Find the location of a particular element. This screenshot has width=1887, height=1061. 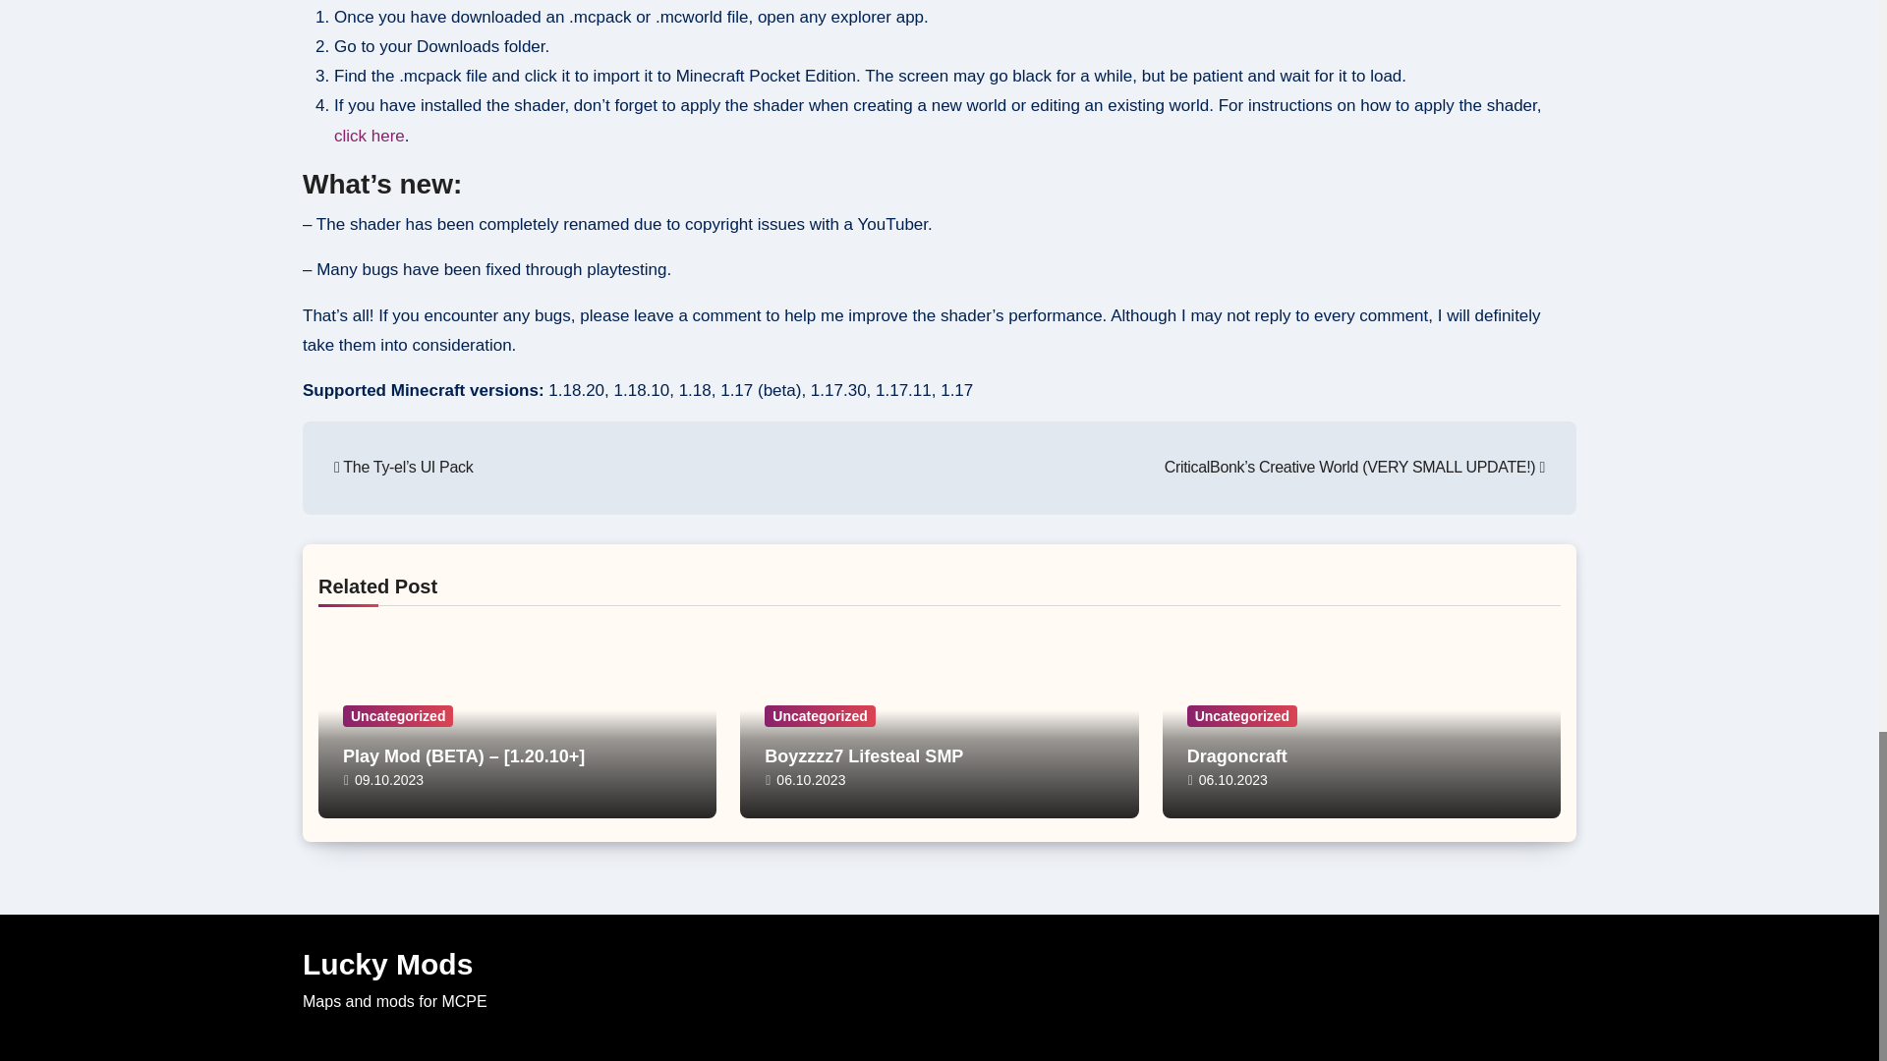

Boyzzzz7 Lifesteal SMP is located at coordinates (863, 756).